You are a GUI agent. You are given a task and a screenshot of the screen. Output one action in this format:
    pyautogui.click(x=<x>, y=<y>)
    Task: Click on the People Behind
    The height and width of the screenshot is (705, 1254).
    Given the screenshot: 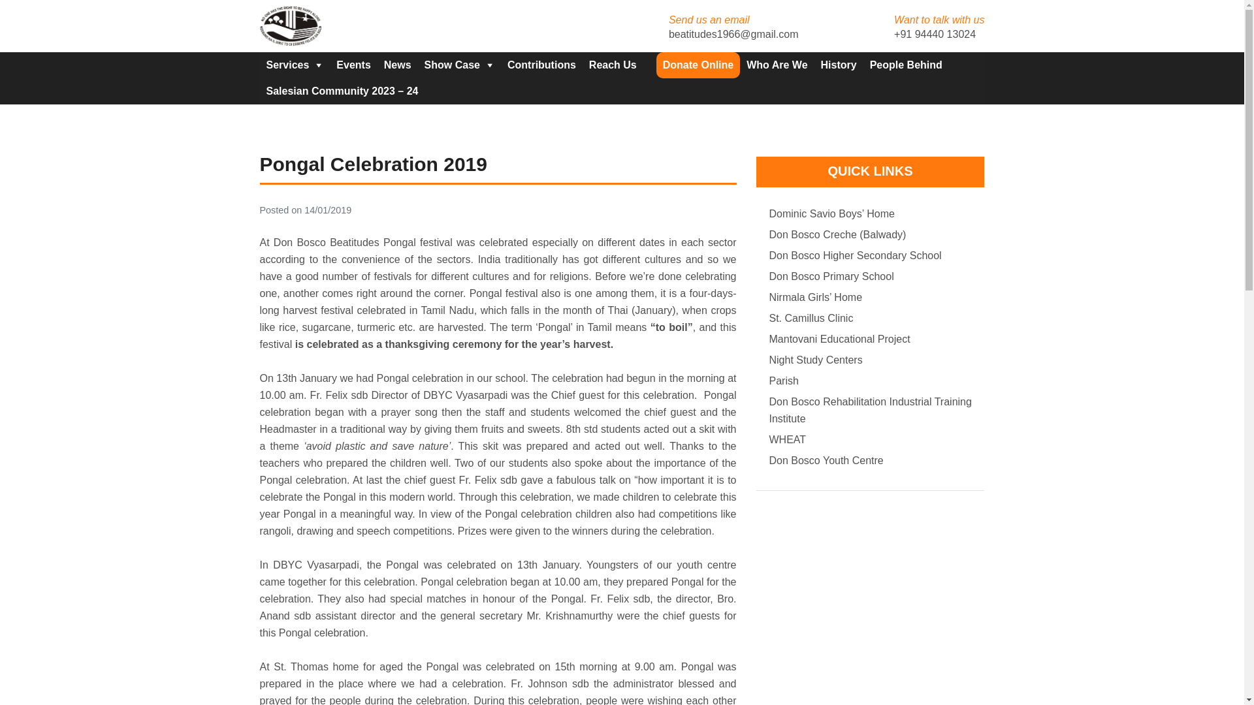 What is the action you would take?
    pyautogui.click(x=907, y=65)
    